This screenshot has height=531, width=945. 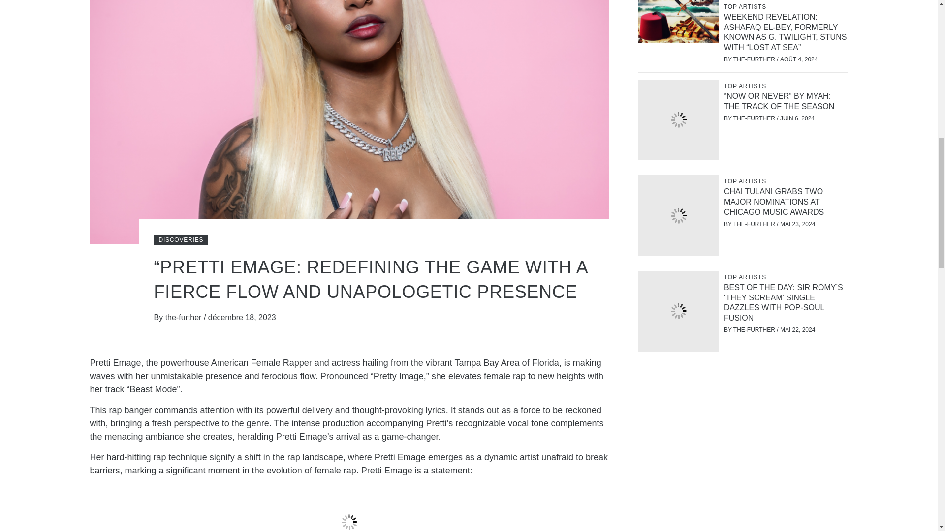 What do you see at coordinates (746, 86) in the screenshot?
I see `TOP ARTISTS` at bounding box center [746, 86].